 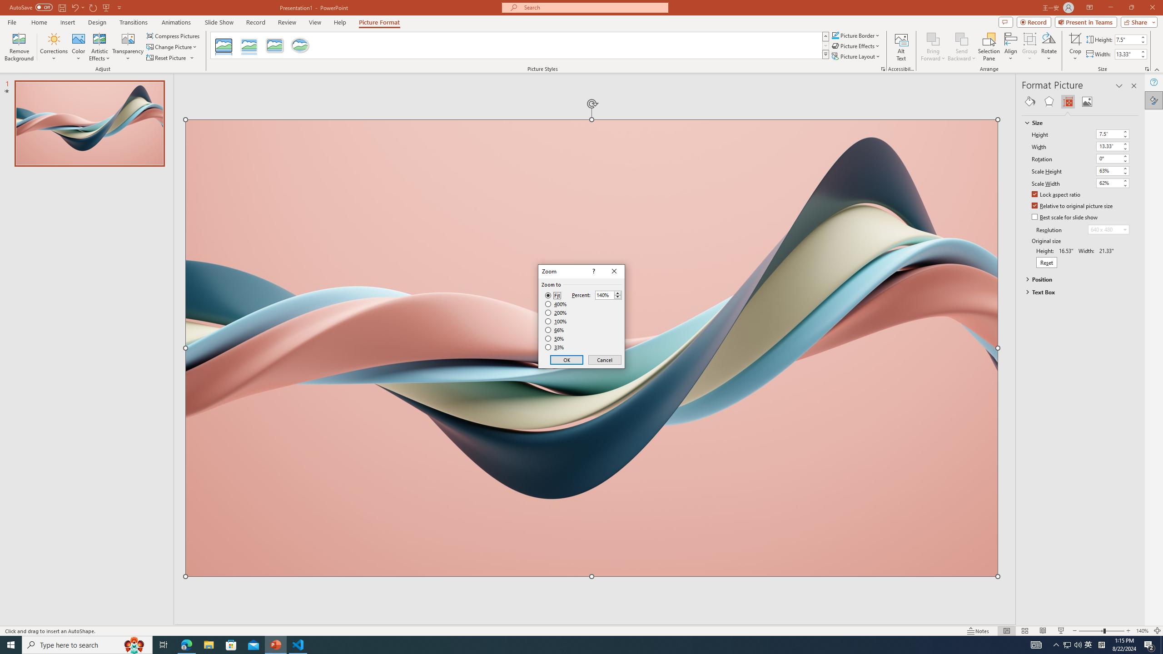 What do you see at coordinates (1065, 218) in the screenshot?
I see `Best scale for slide show` at bounding box center [1065, 218].